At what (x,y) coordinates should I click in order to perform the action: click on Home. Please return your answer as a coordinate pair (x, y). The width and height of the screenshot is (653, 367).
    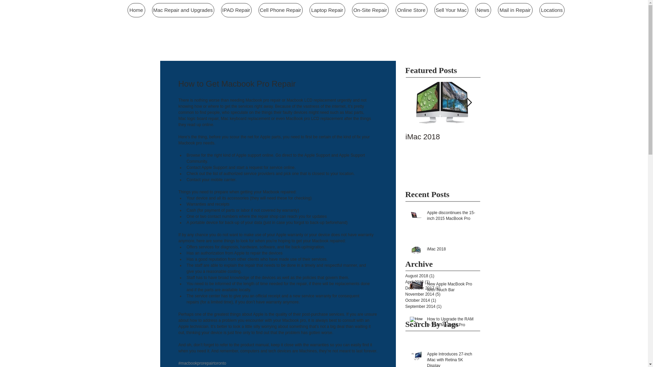
    Looking at the image, I should click on (136, 10).